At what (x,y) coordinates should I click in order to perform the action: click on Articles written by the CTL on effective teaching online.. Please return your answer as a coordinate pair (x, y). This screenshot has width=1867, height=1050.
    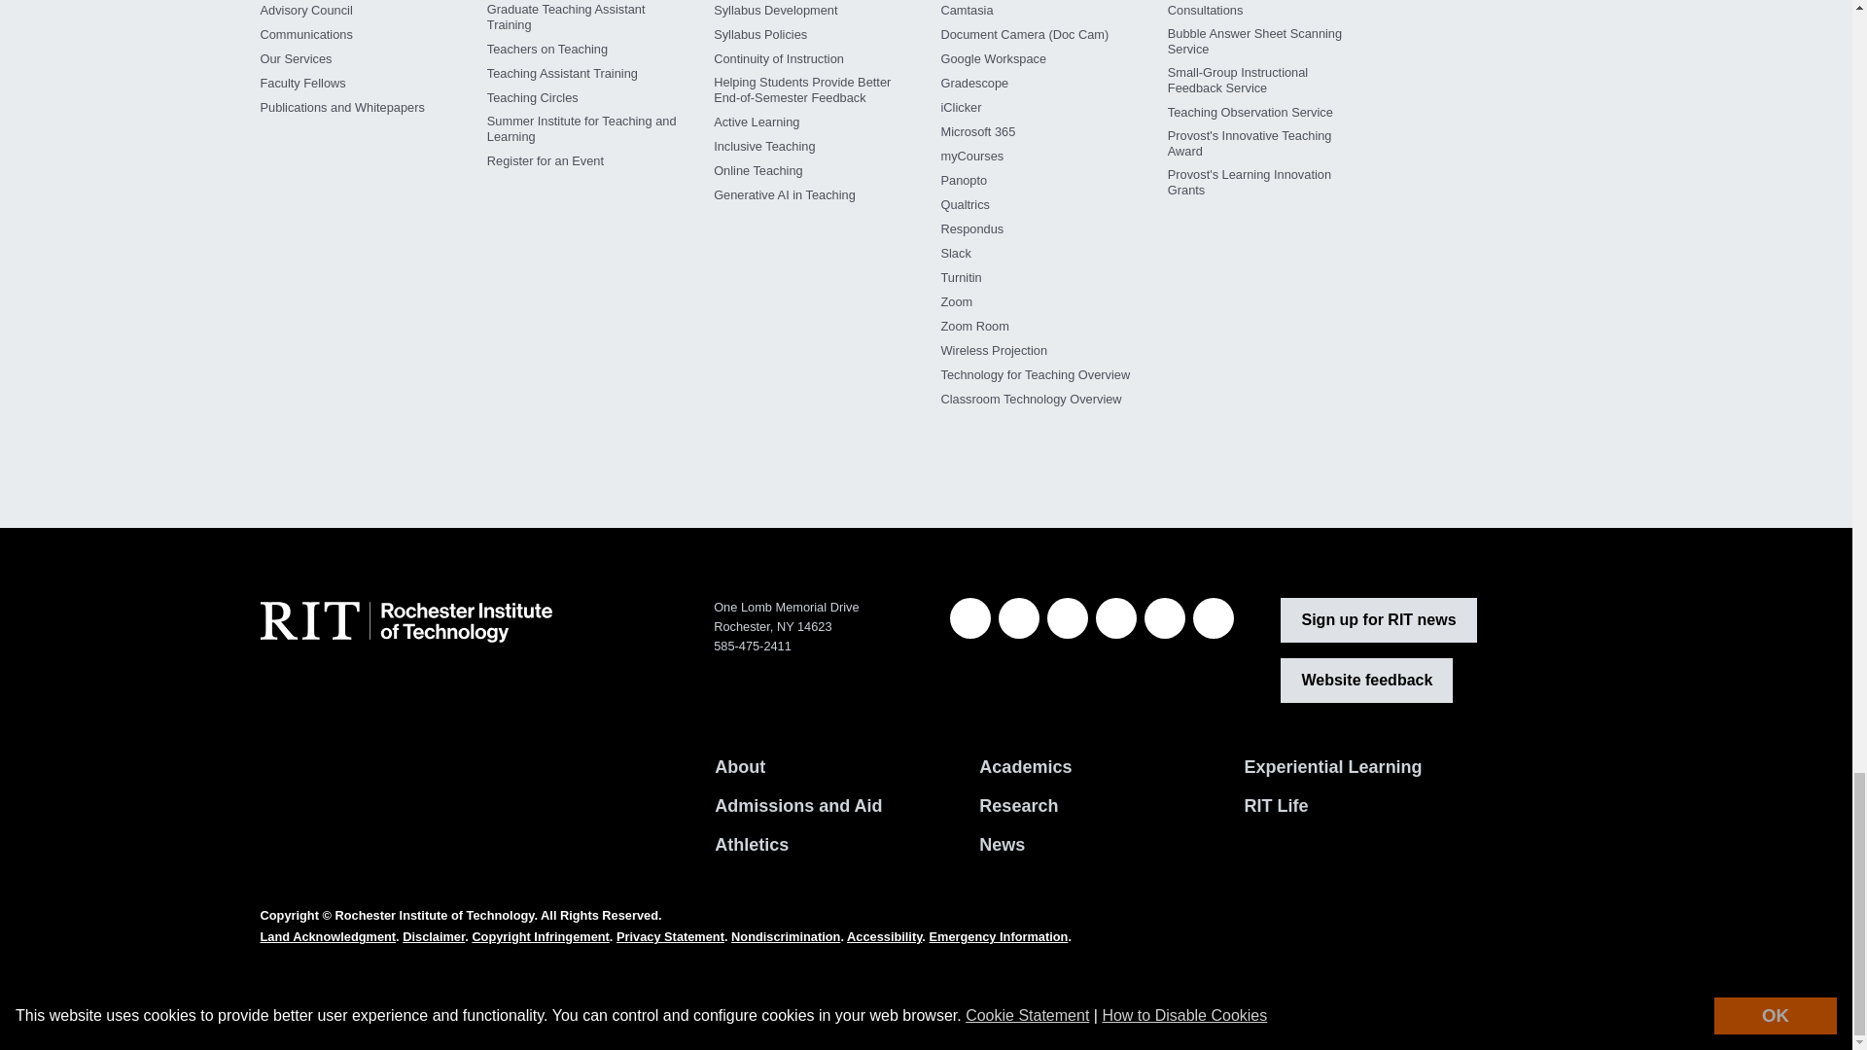
    Looking at the image, I should click on (757, 171).